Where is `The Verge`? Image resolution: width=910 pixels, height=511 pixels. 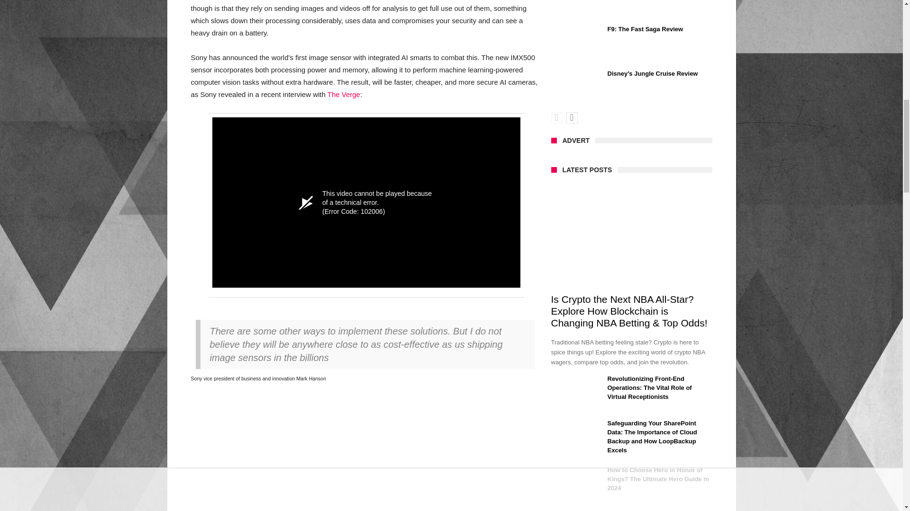
The Verge is located at coordinates (344, 95).